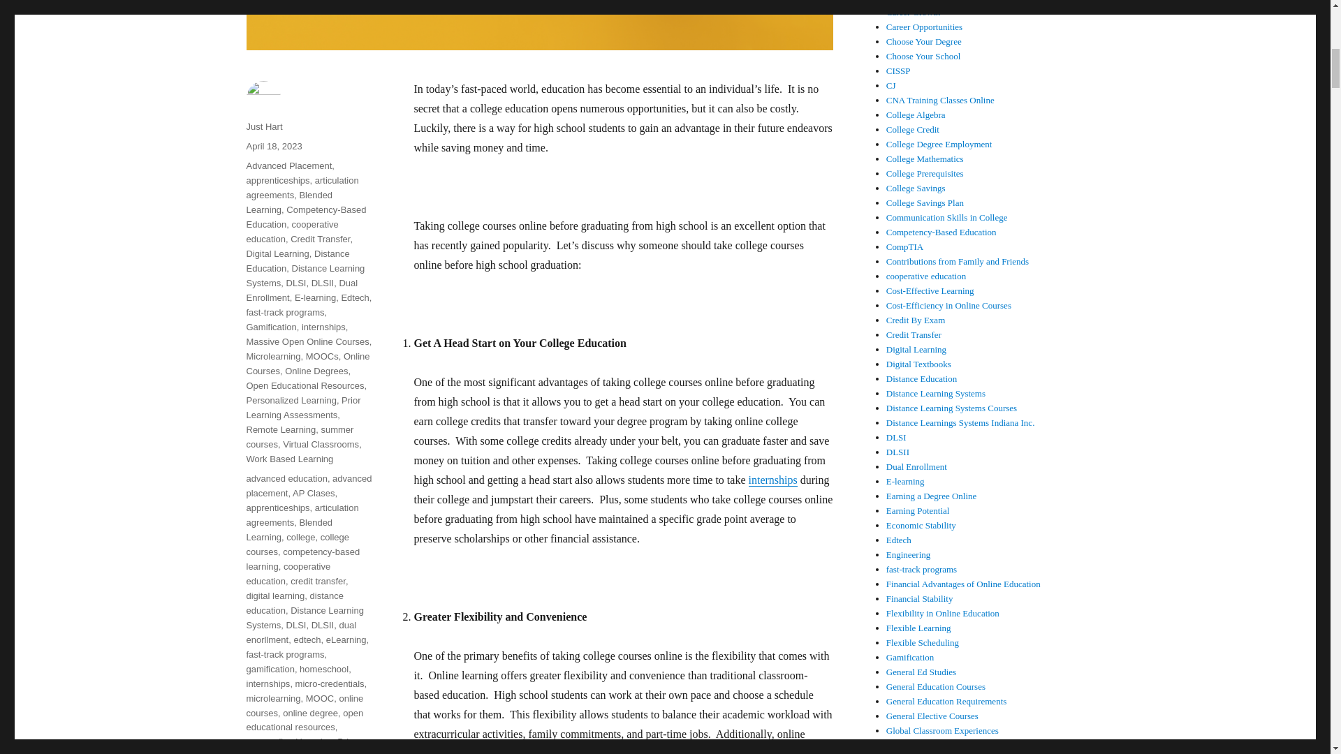 The height and width of the screenshot is (754, 1341). I want to click on Advanced Placement, so click(288, 166).